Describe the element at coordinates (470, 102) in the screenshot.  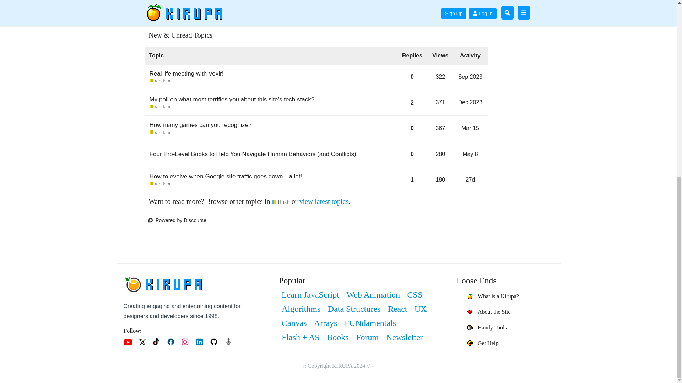
I see `Reply` at that location.